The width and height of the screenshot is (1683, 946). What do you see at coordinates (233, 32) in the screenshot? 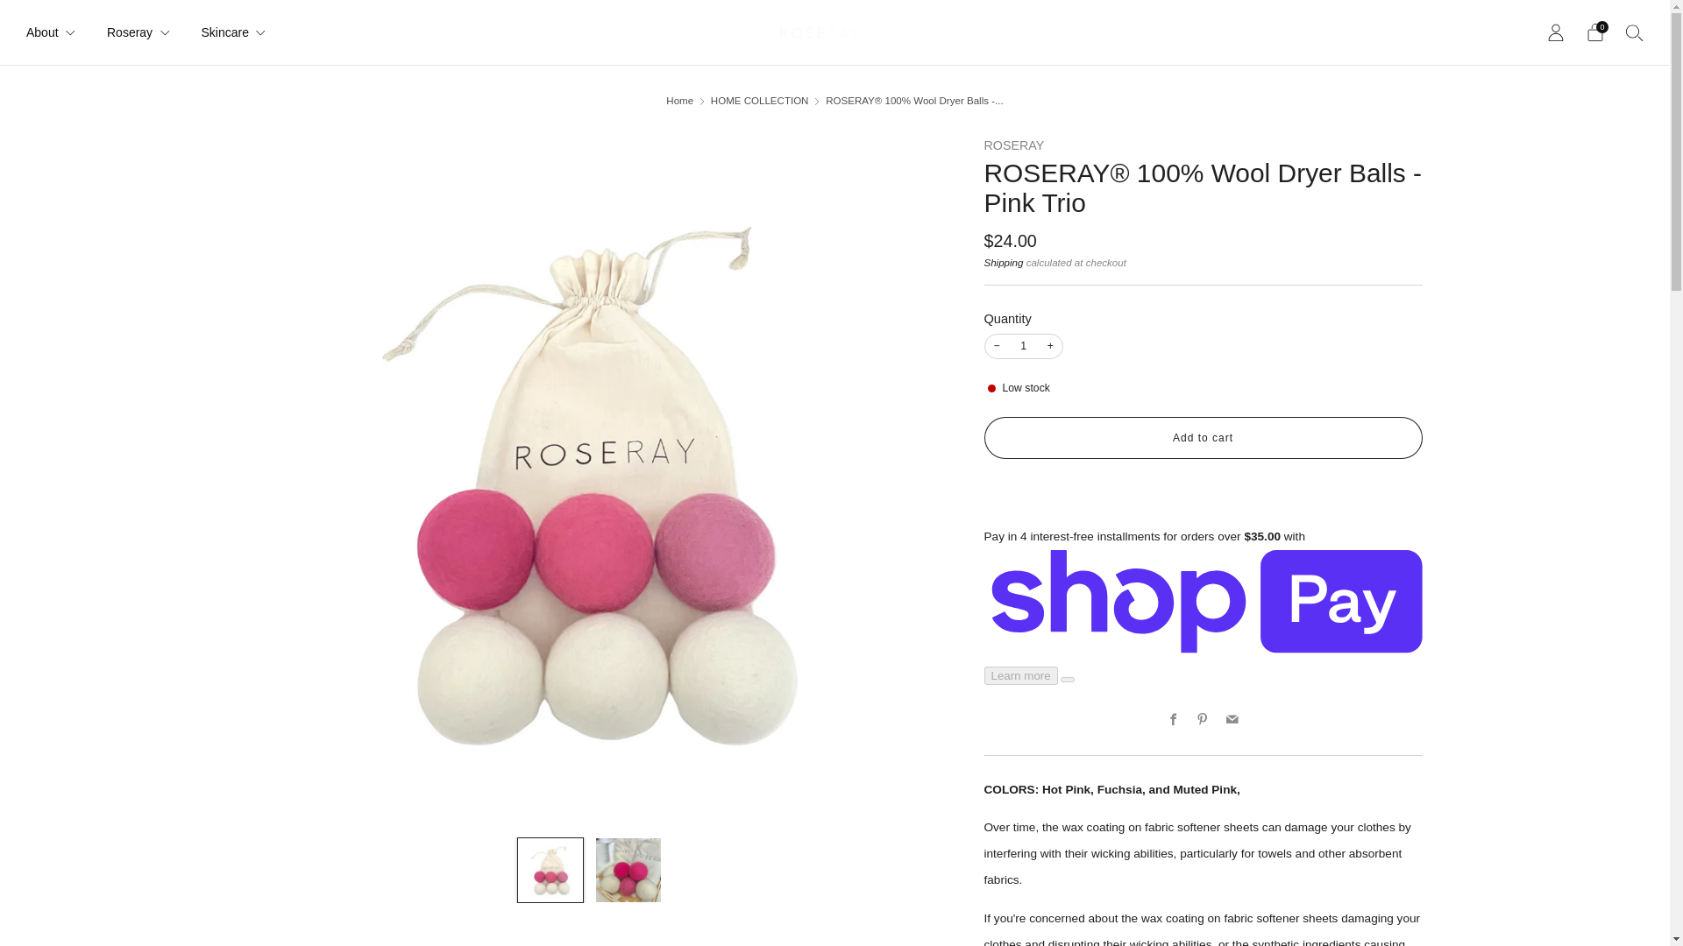
I see `Skincare` at bounding box center [233, 32].